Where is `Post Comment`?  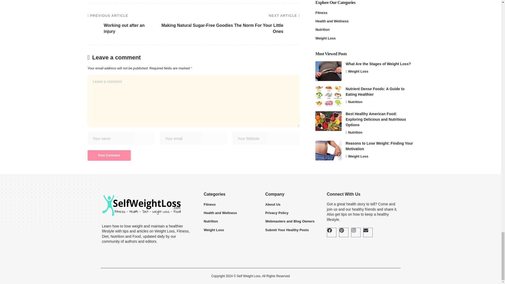 Post Comment is located at coordinates (109, 155).